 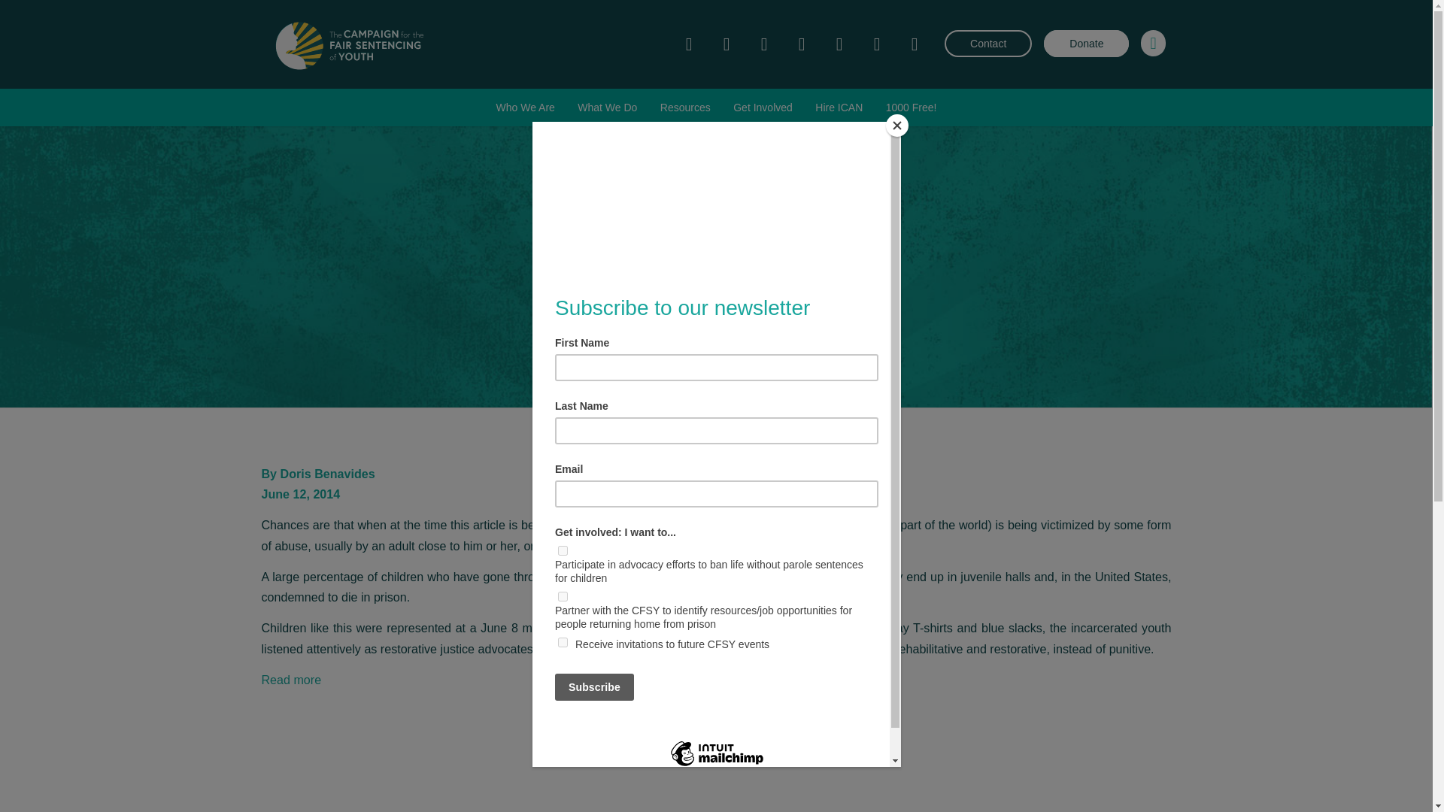 What do you see at coordinates (525, 107) in the screenshot?
I see `Who We Are` at bounding box center [525, 107].